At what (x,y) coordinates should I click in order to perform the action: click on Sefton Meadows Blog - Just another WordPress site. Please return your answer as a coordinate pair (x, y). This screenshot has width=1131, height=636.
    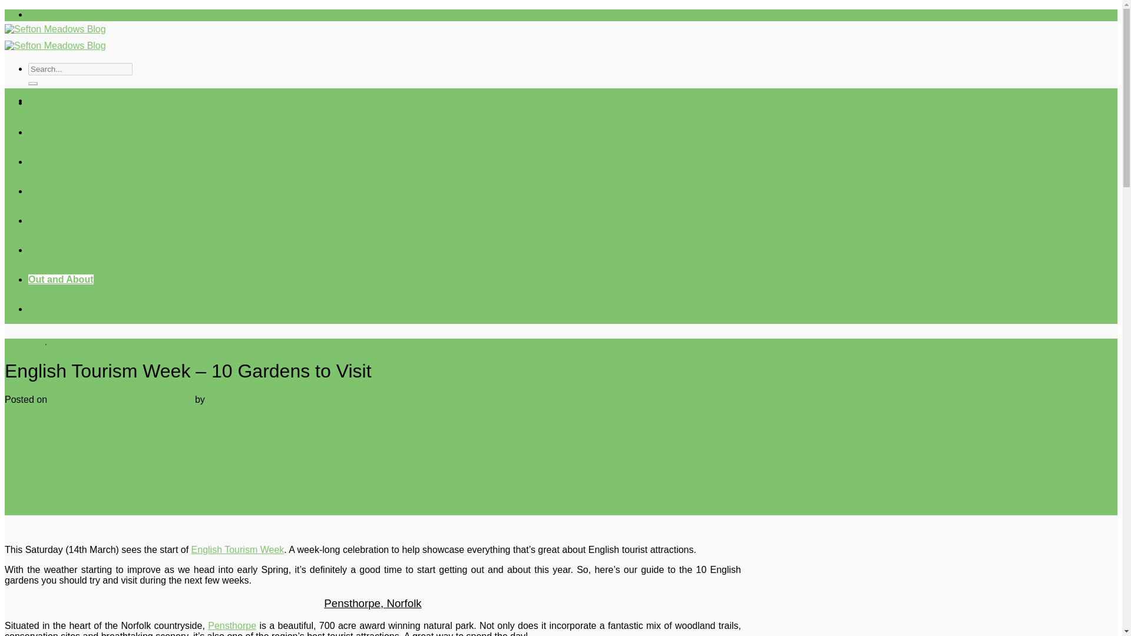
    Looking at the image, I should click on (55, 38).